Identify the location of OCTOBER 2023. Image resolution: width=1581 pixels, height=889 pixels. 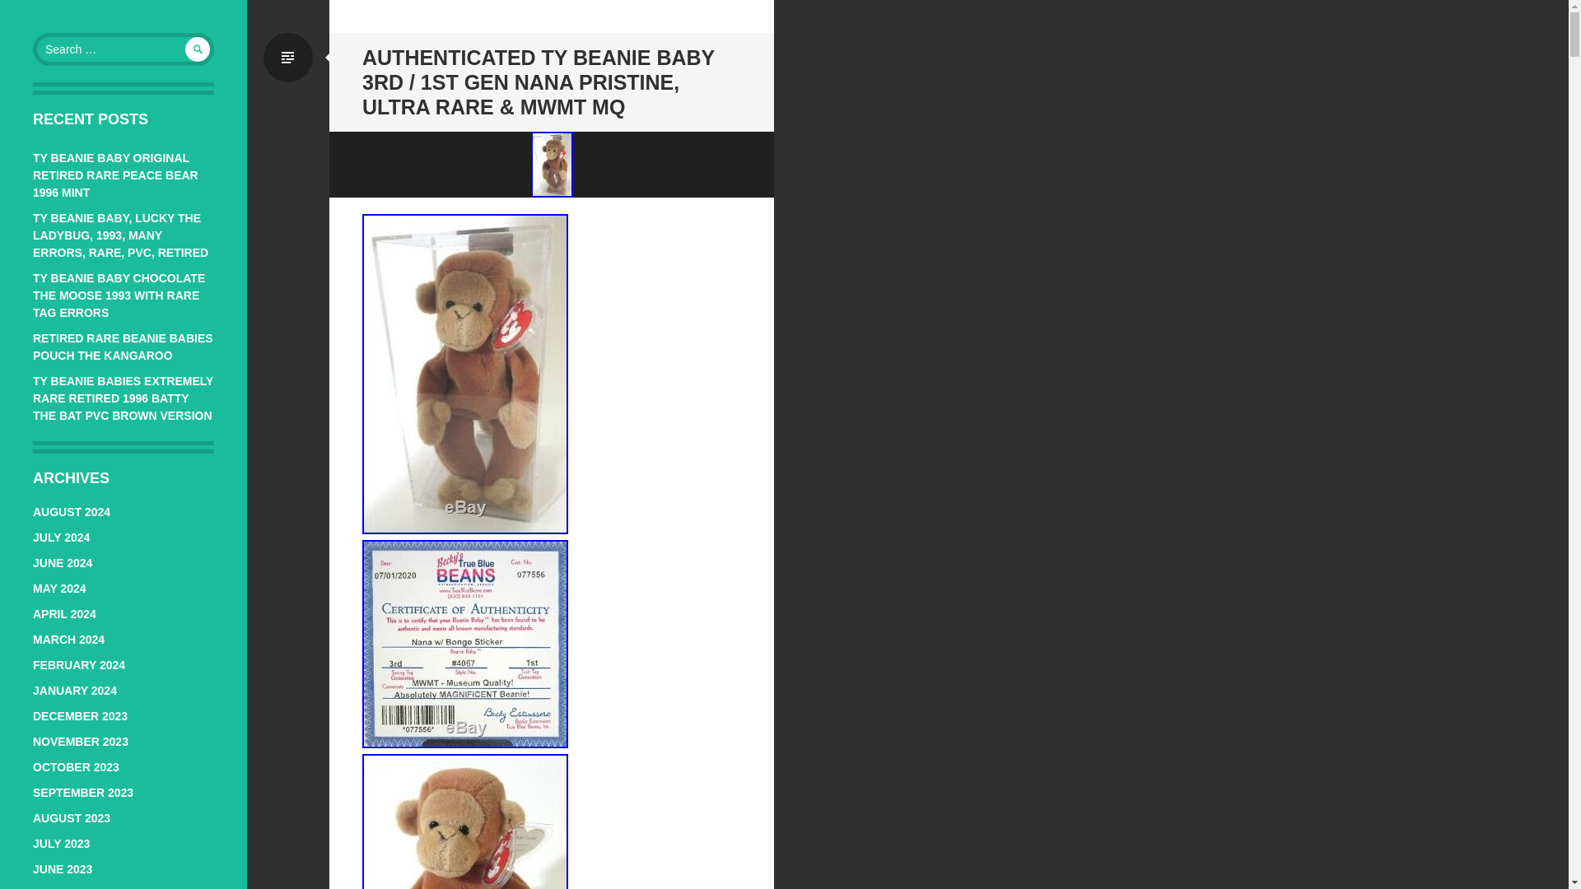
(76, 767).